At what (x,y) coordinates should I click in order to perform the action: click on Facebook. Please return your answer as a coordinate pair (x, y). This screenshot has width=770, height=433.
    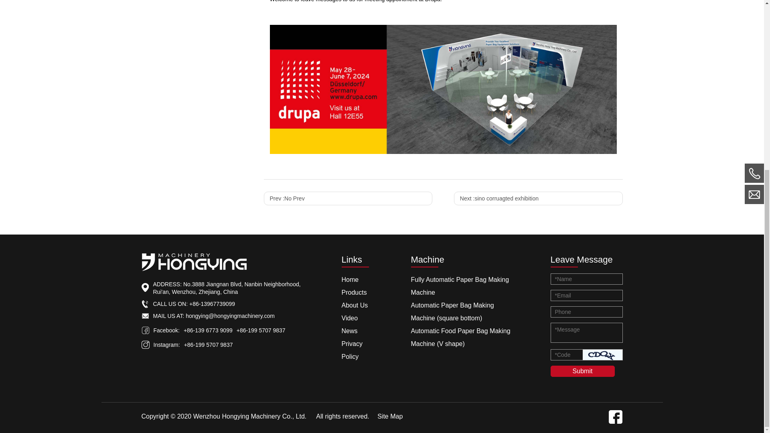
    Looking at the image, I should click on (615, 422).